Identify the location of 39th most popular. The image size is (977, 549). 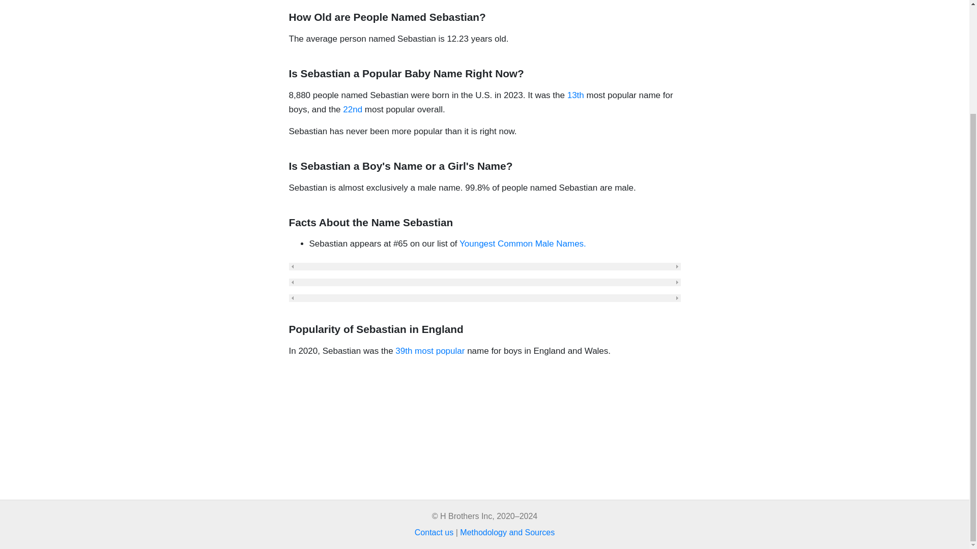
(430, 351).